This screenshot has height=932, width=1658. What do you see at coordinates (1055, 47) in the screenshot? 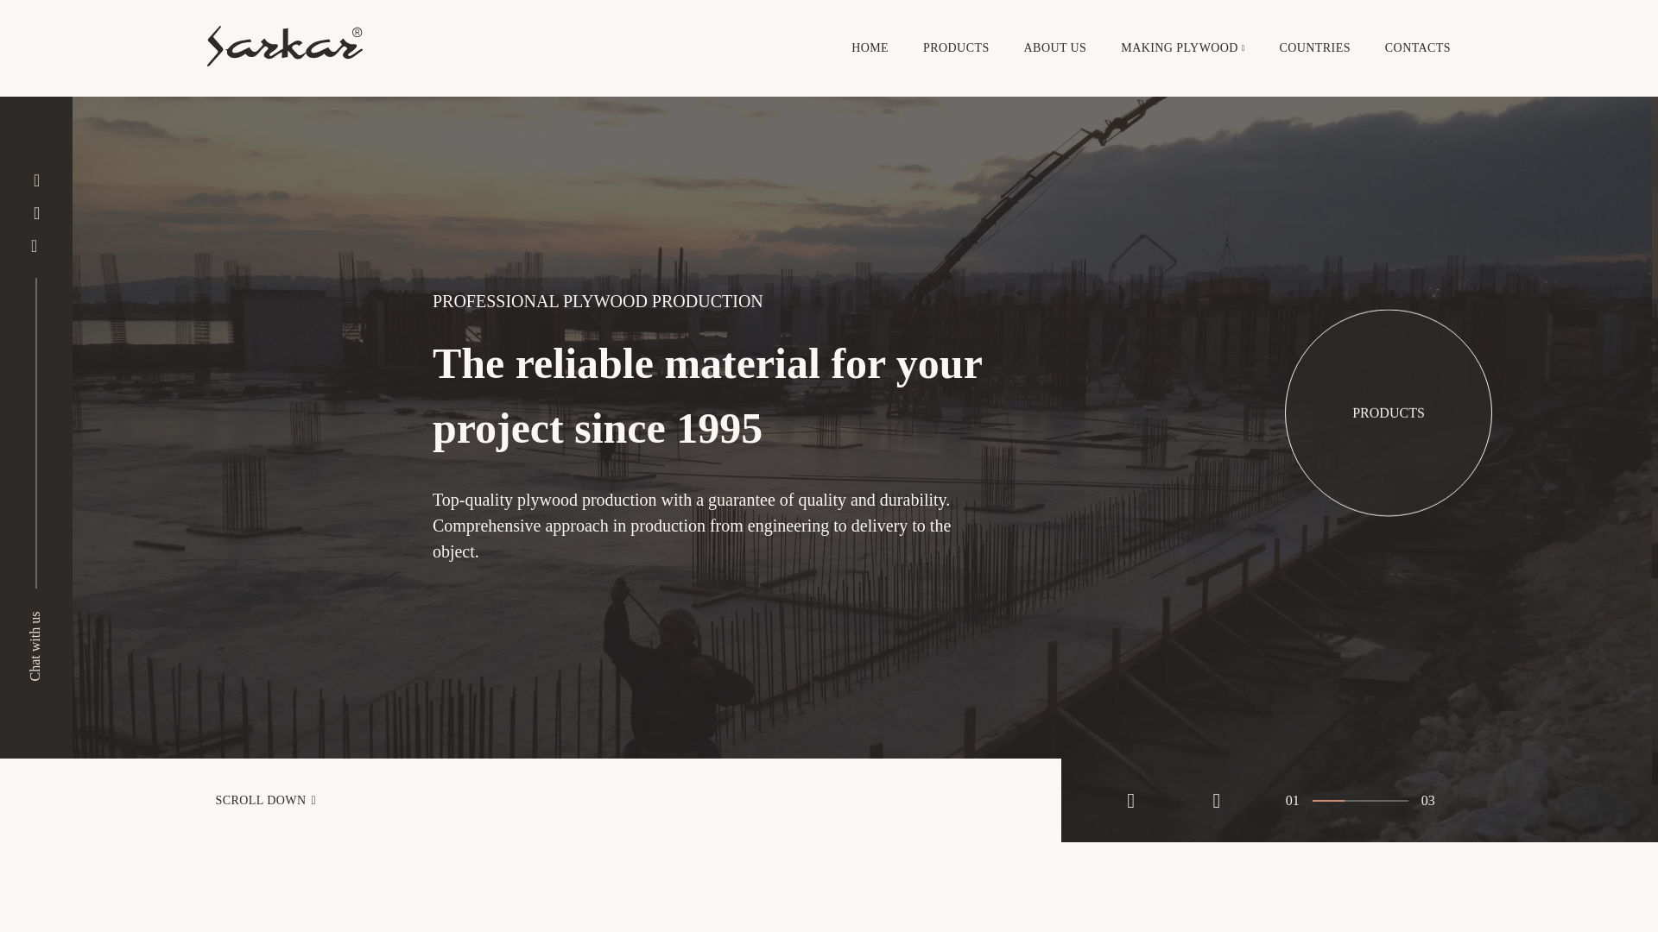
I see `ABOUT US` at bounding box center [1055, 47].